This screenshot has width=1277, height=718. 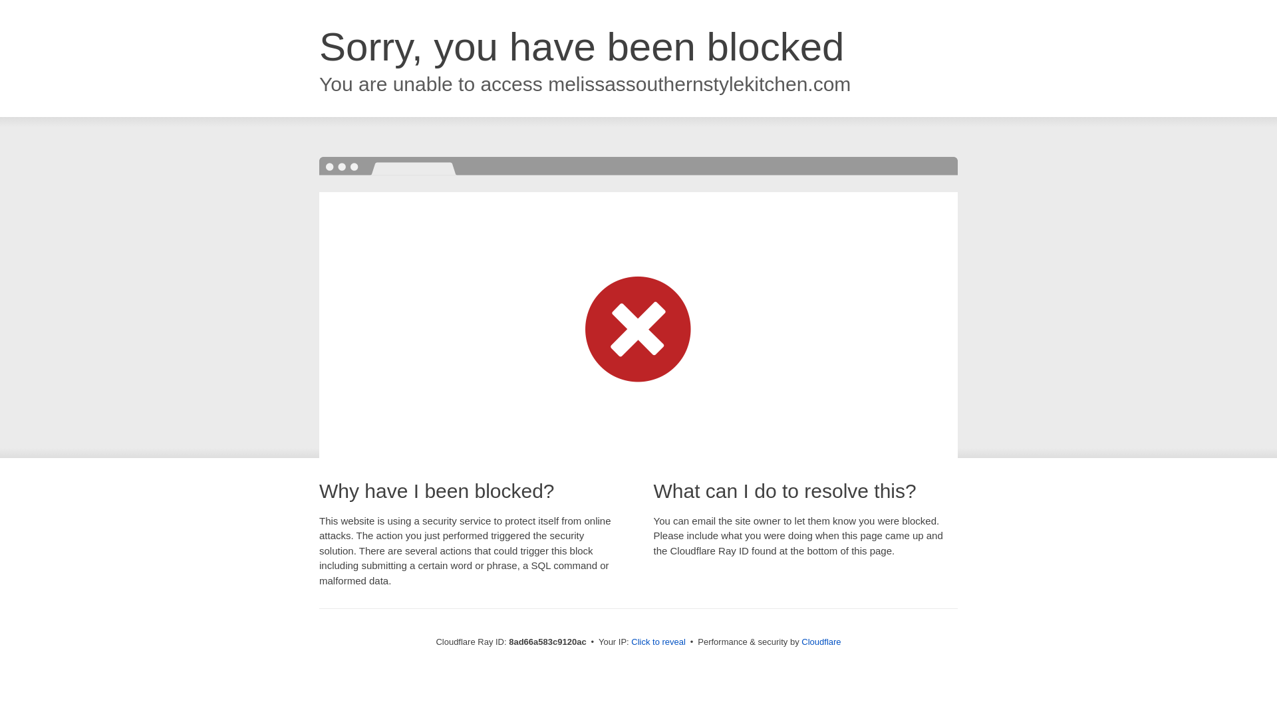 I want to click on Cloudflare, so click(x=821, y=642).